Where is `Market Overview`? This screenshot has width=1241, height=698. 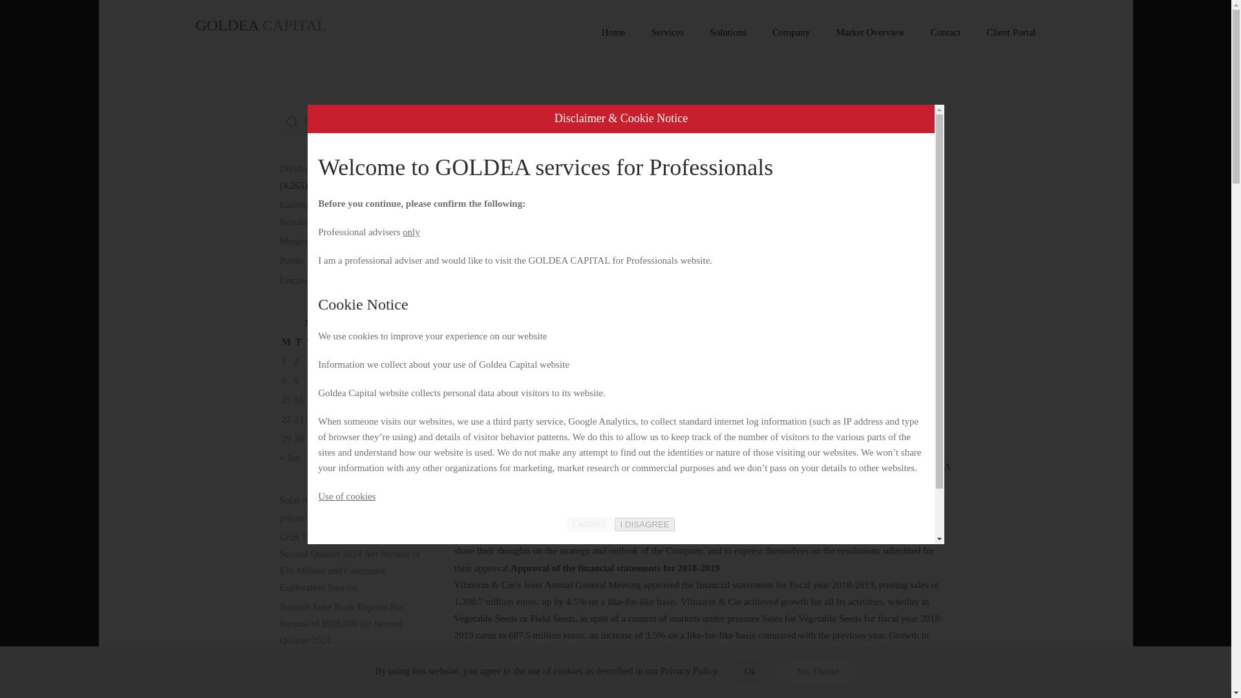
Market Overview is located at coordinates (869, 32).